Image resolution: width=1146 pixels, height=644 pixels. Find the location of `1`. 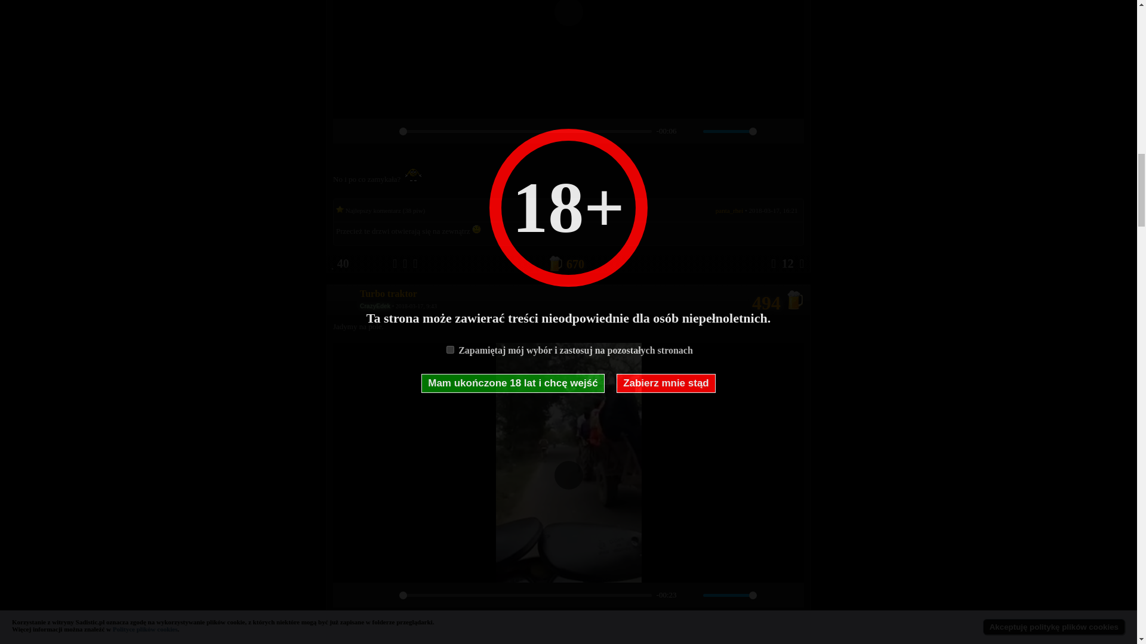

1 is located at coordinates (729, 595).